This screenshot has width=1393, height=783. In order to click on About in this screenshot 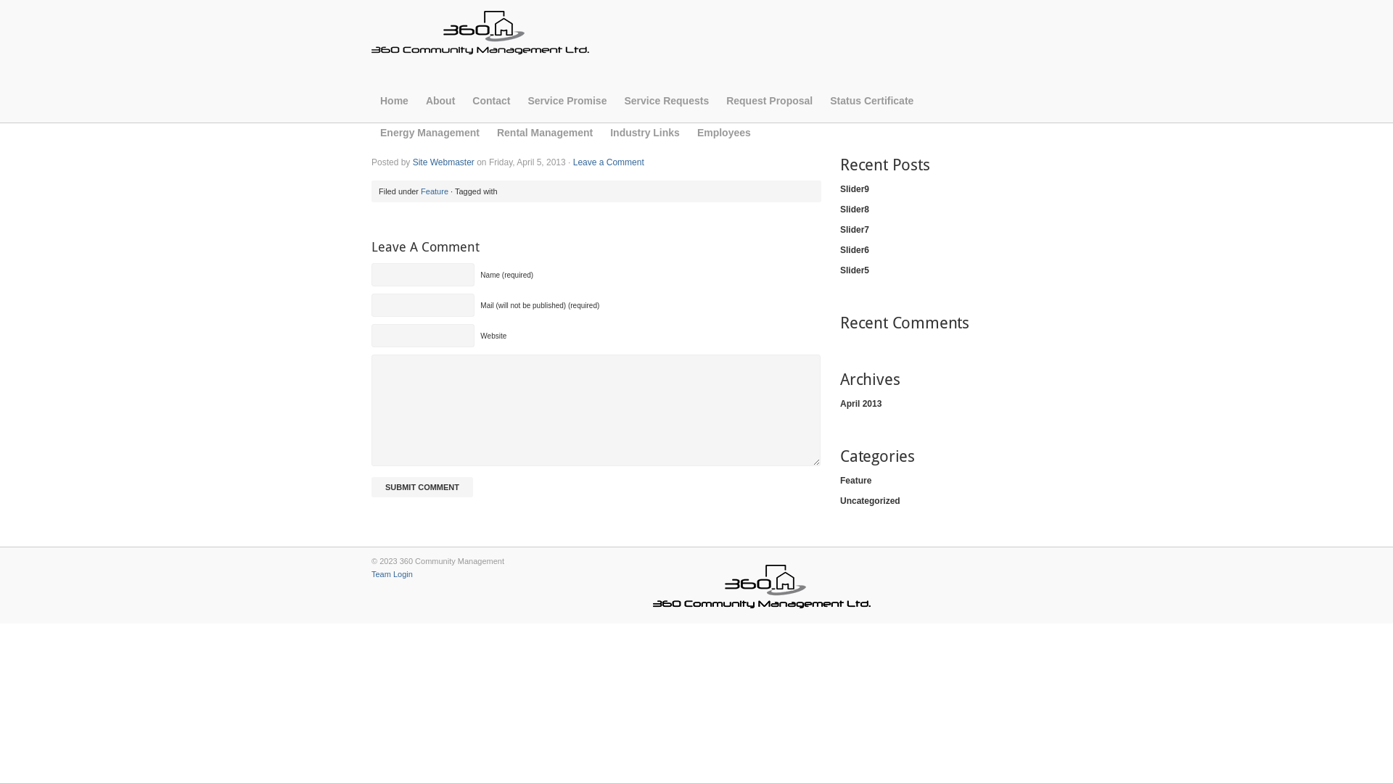, I will do `click(440, 107)`.